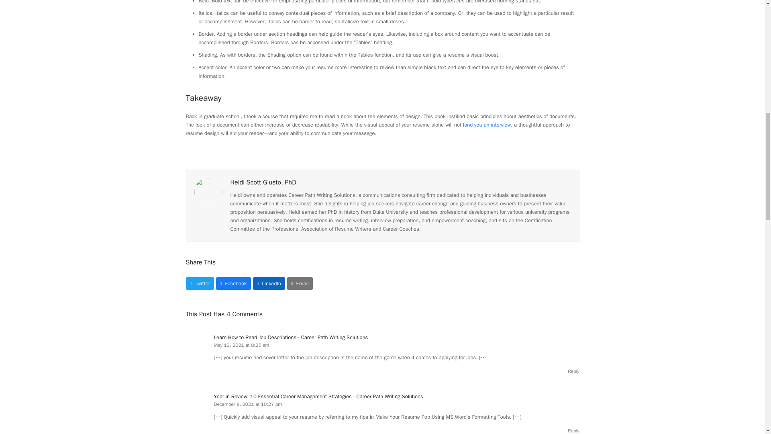 This screenshot has height=434, width=771. I want to click on Reply, so click(573, 431).